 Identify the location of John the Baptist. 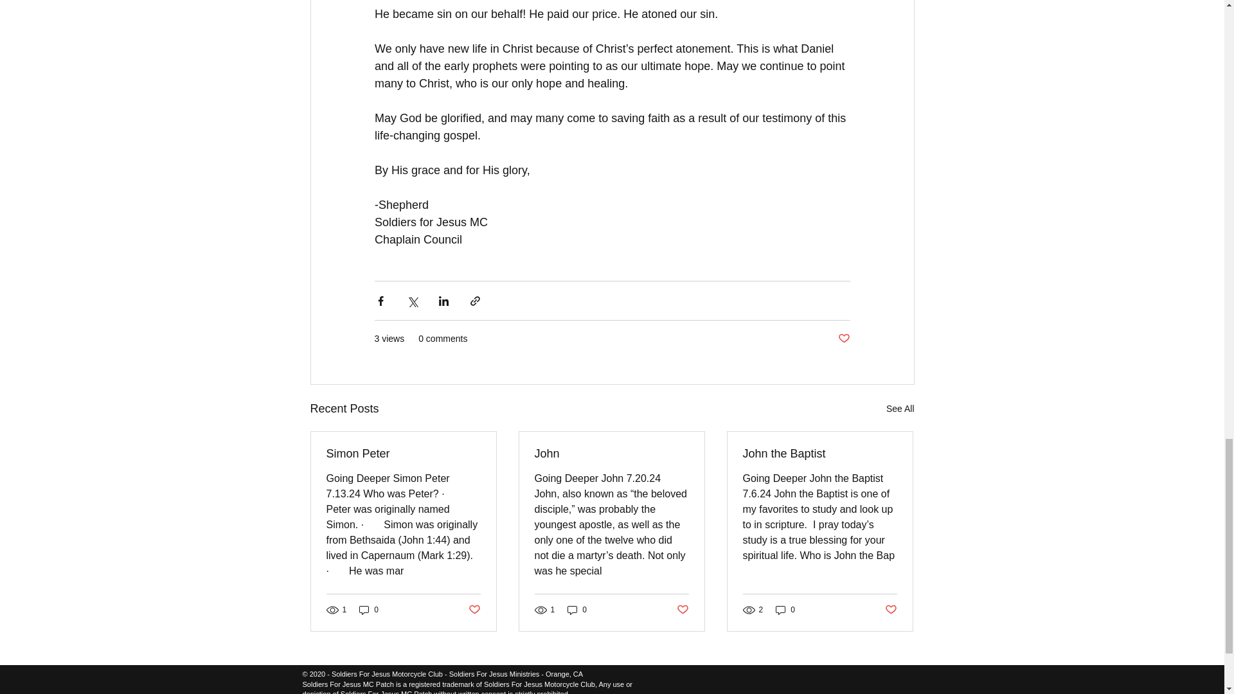
(819, 454).